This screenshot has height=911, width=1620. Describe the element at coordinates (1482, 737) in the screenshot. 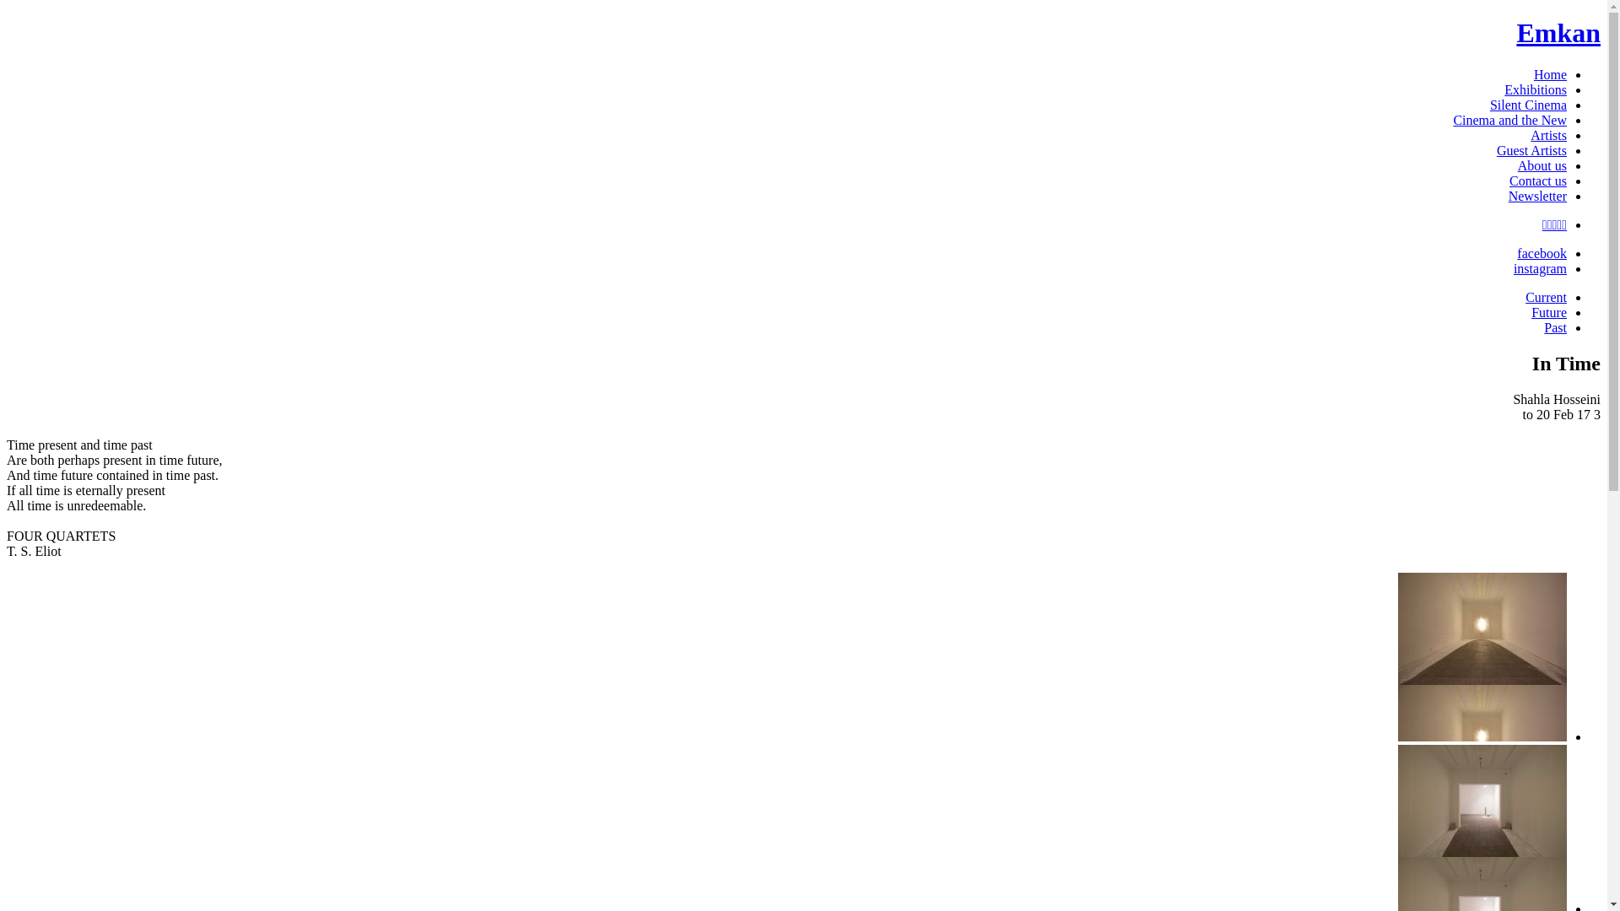

I see `<br>
` at that location.